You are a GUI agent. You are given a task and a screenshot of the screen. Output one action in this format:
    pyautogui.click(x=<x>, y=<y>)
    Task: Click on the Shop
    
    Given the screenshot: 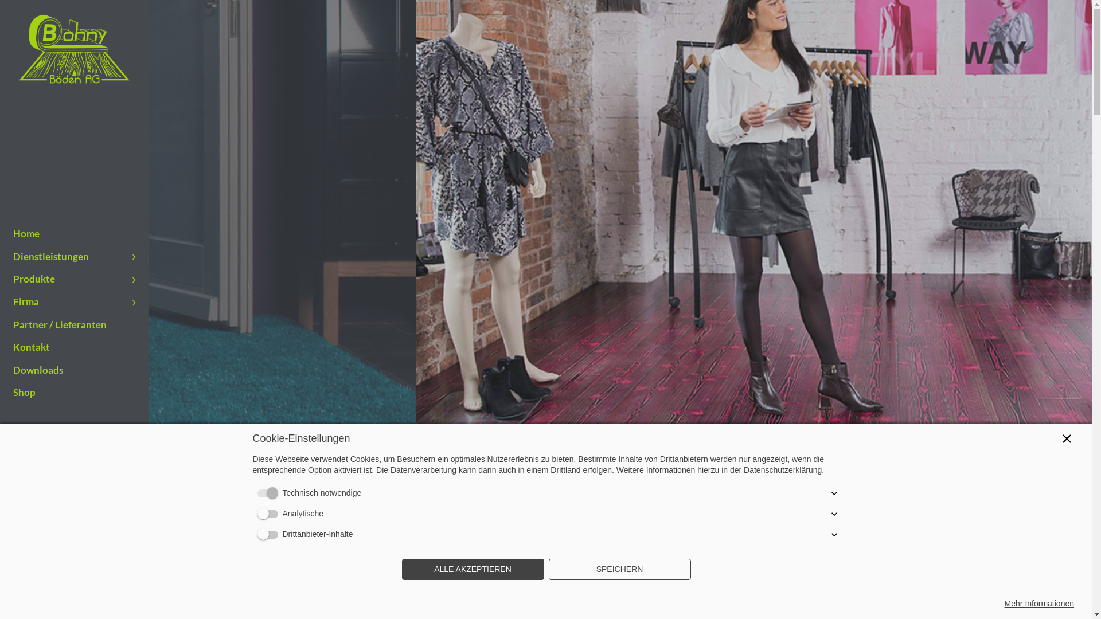 What is the action you would take?
    pyautogui.click(x=75, y=393)
    